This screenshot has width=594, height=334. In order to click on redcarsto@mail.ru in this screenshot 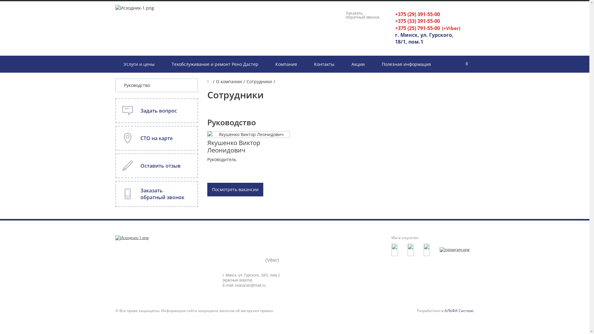, I will do `click(250, 285)`.